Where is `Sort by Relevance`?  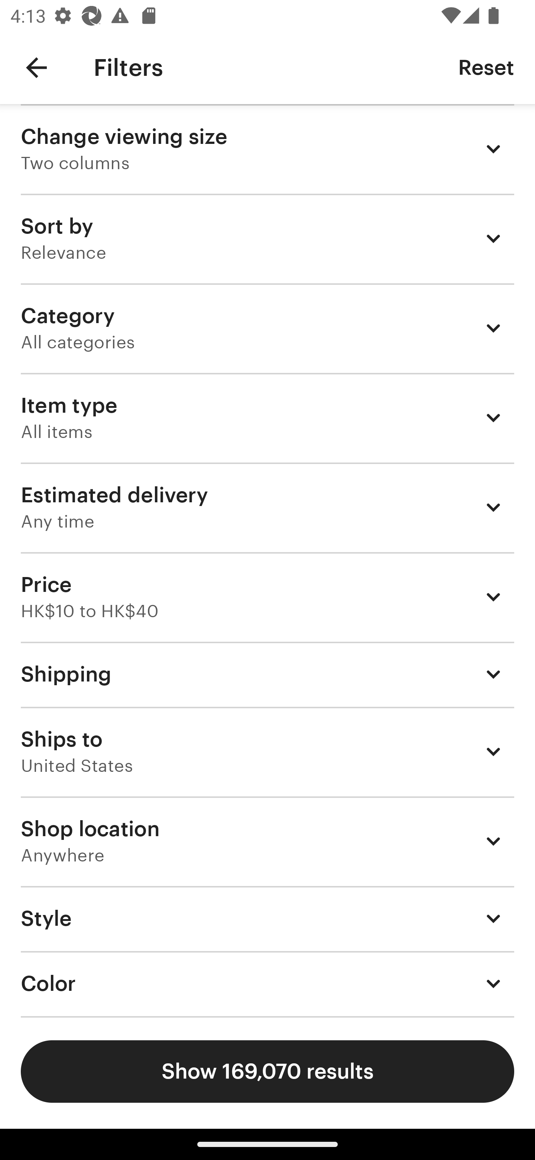
Sort by Relevance is located at coordinates (267, 238).